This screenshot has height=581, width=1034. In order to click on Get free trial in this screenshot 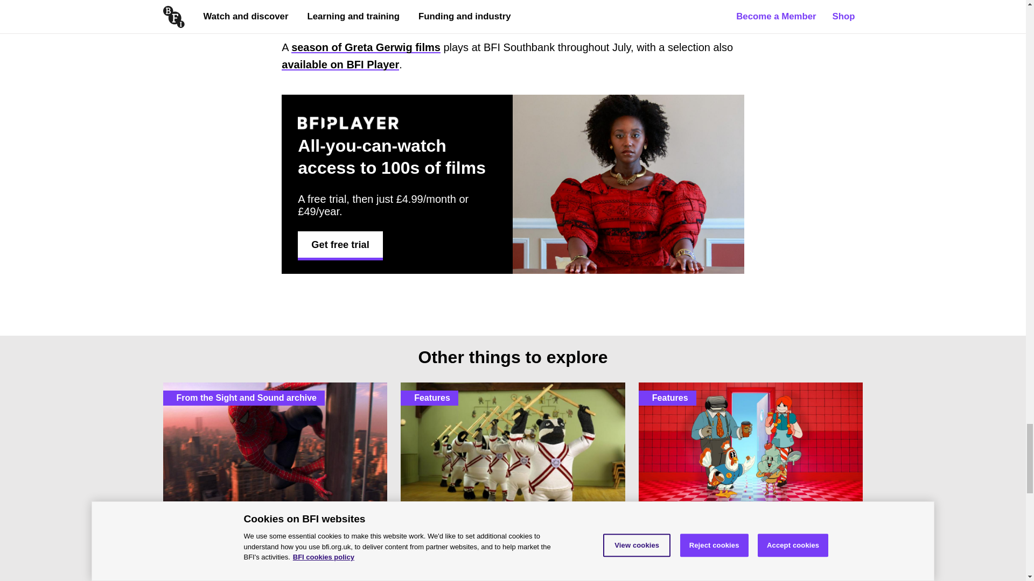, I will do `click(340, 244)`.